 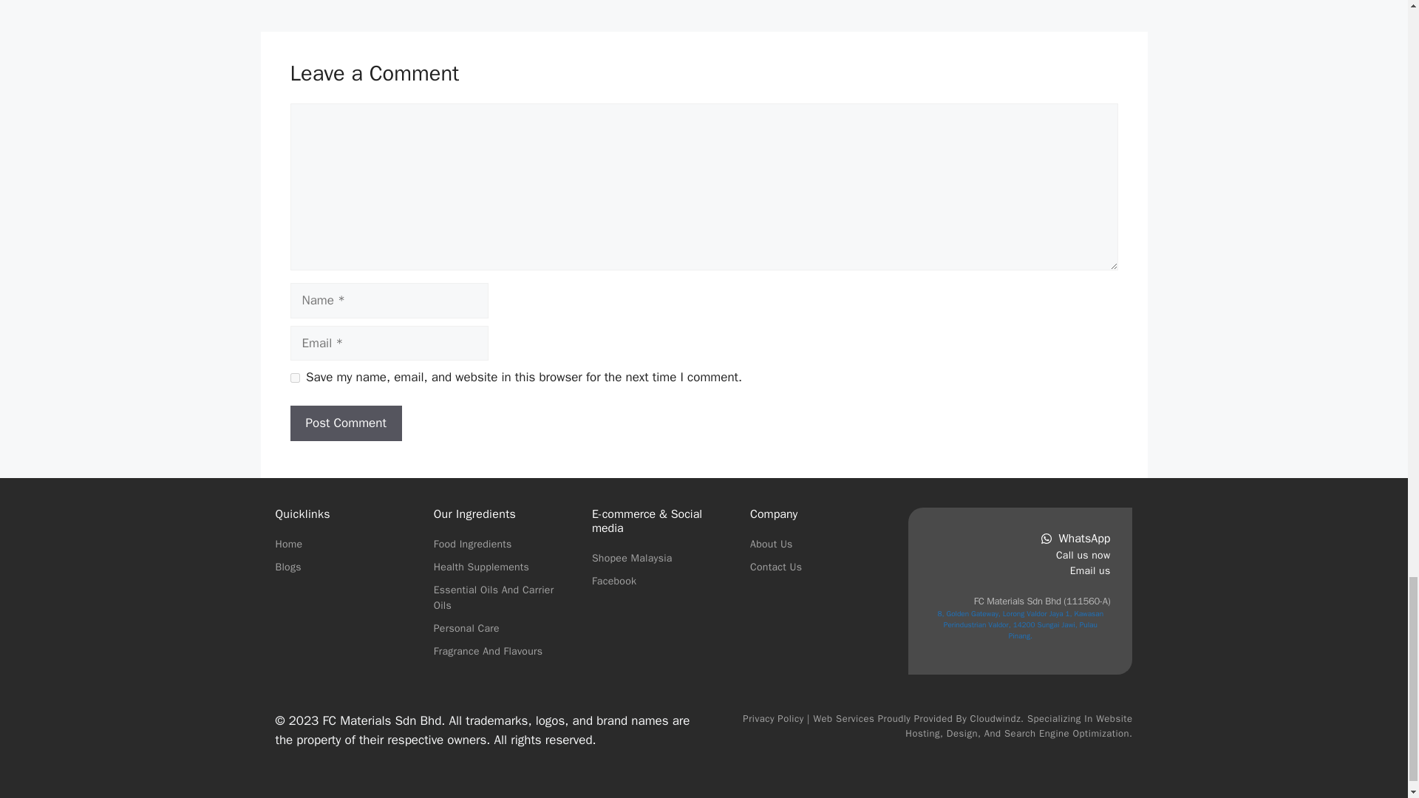 I want to click on yes, so click(x=294, y=378).